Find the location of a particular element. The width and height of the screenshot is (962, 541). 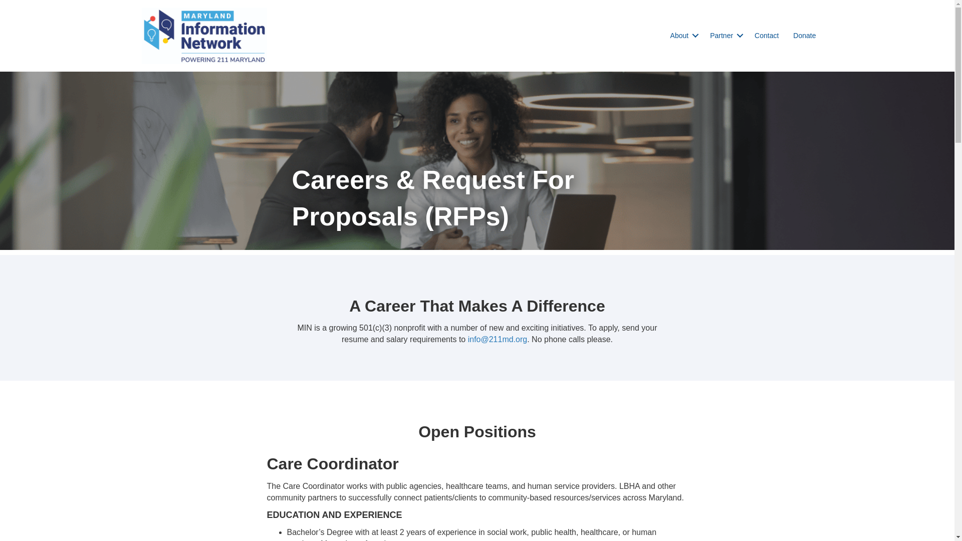

About is located at coordinates (683, 35).